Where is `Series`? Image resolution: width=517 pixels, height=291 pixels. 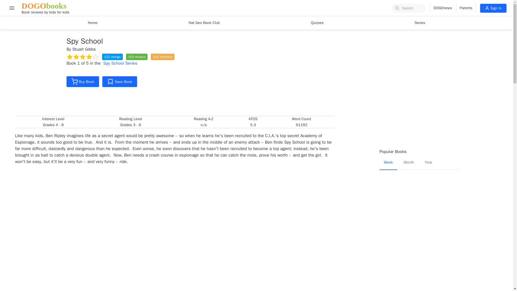 Series is located at coordinates (466, 8).